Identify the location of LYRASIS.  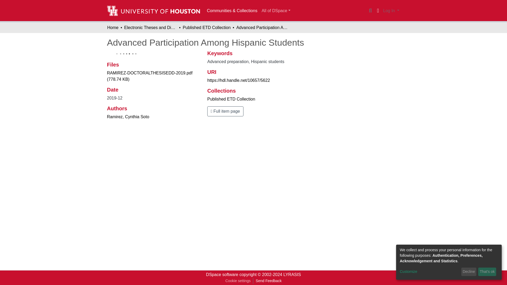
(292, 274).